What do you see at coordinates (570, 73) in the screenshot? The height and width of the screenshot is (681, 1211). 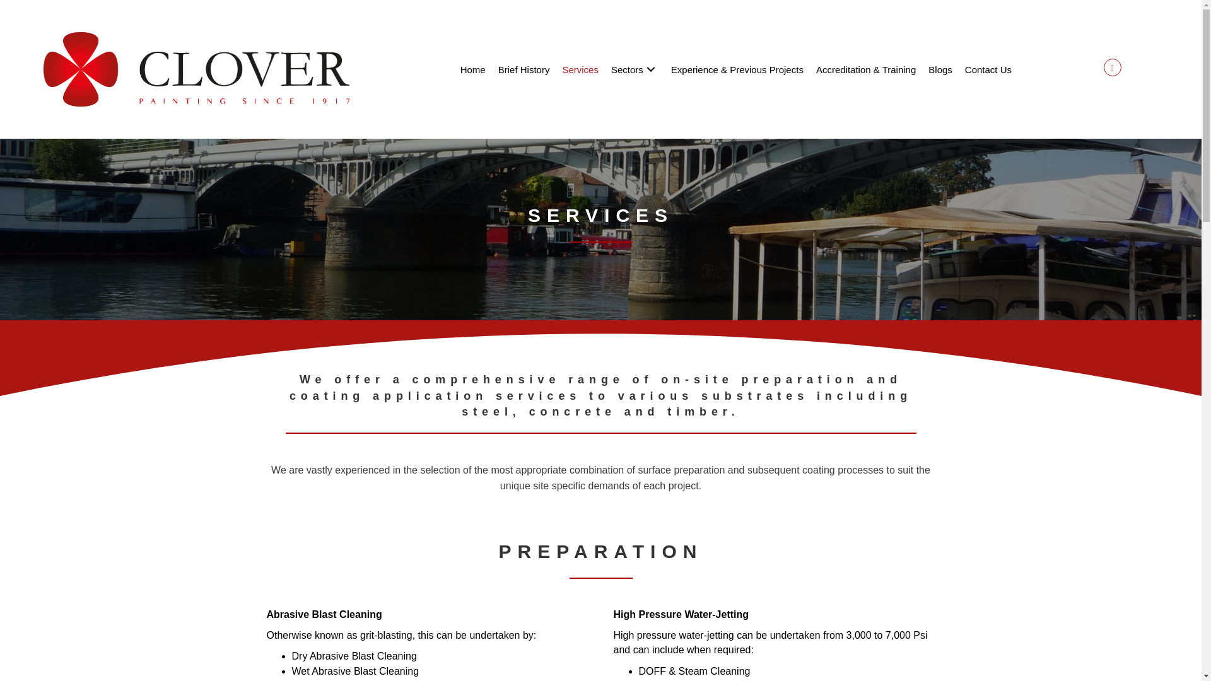 I see `Home` at bounding box center [570, 73].